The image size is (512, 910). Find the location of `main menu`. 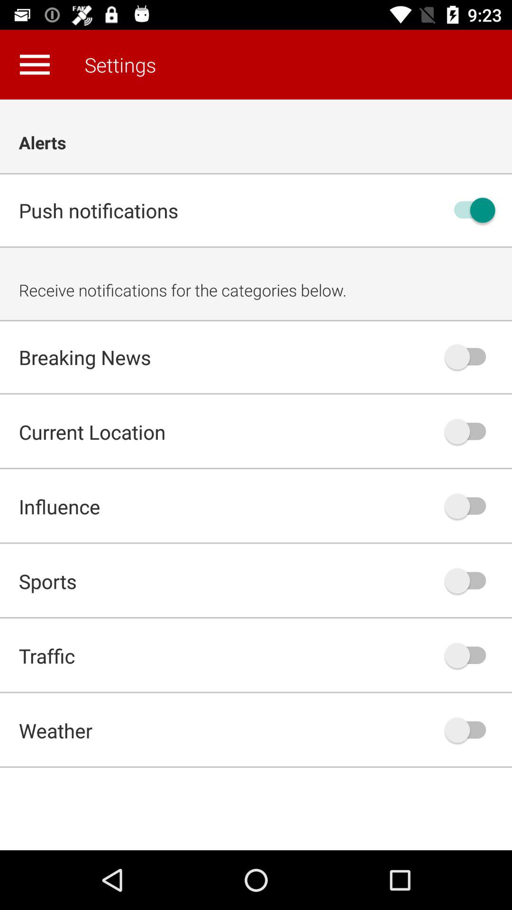

main menu is located at coordinates (35, 64).